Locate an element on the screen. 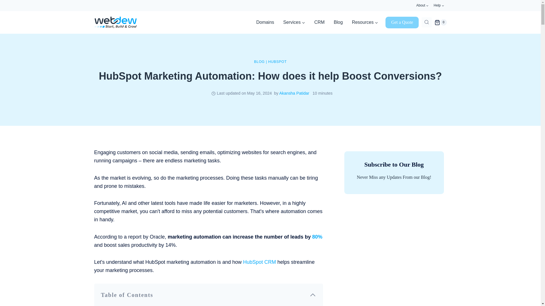  Domains is located at coordinates (265, 22).